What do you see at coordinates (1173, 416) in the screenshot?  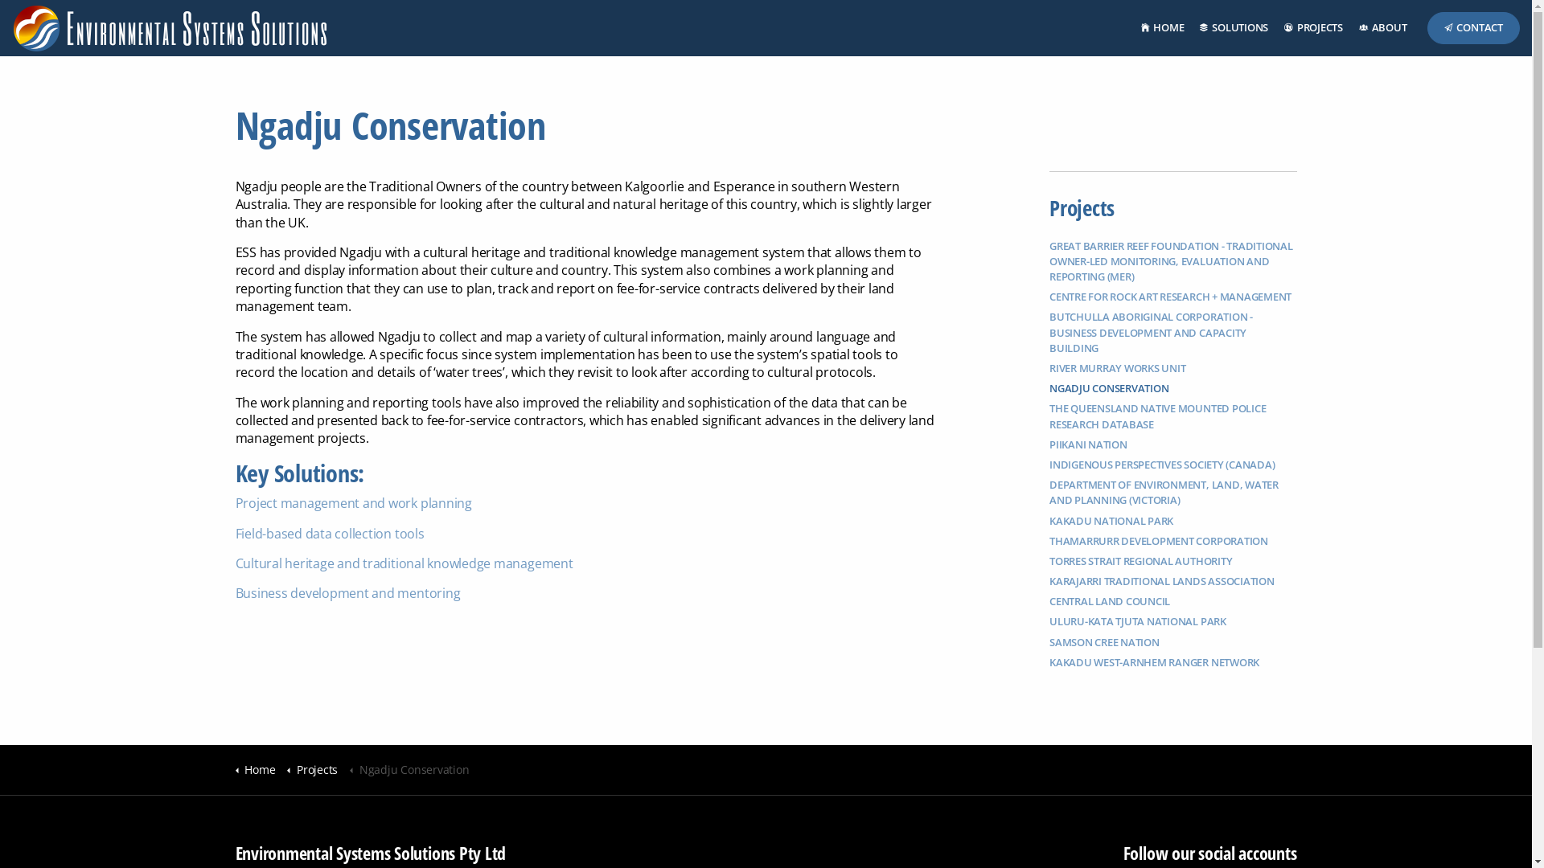 I see `THE QUEENSLAND NATIVE MOUNTED POLICE RESEARCH DATABASE` at bounding box center [1173, 416].